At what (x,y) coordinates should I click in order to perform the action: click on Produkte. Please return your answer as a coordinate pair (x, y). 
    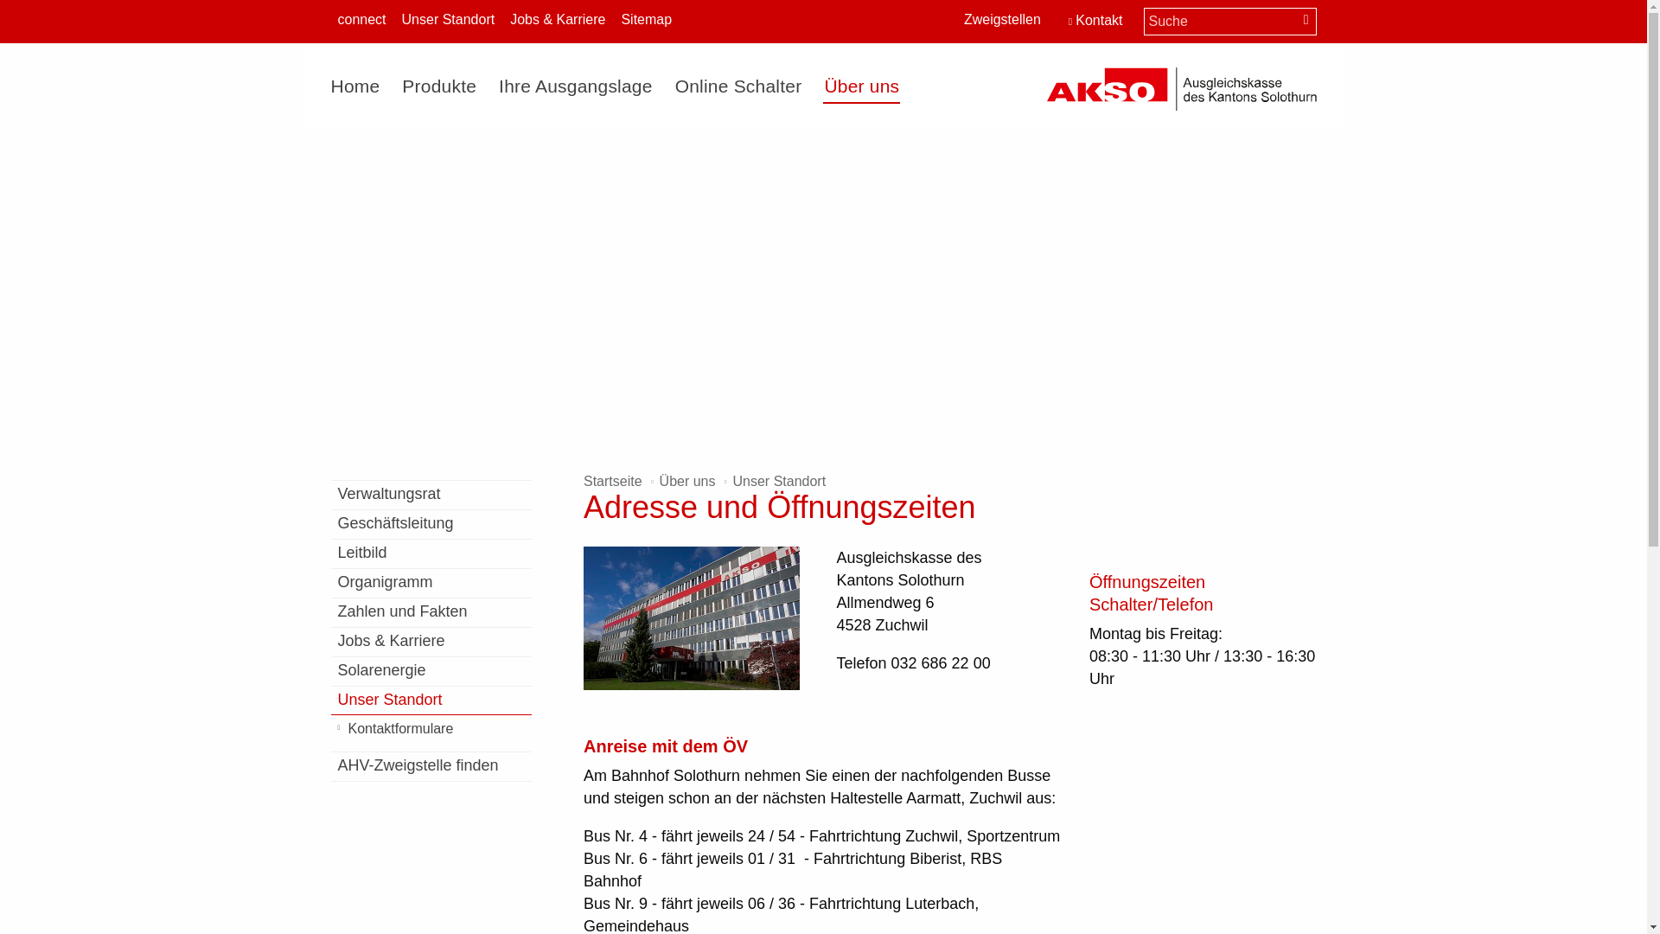
    Looking at the image, I should click on (439, 86).